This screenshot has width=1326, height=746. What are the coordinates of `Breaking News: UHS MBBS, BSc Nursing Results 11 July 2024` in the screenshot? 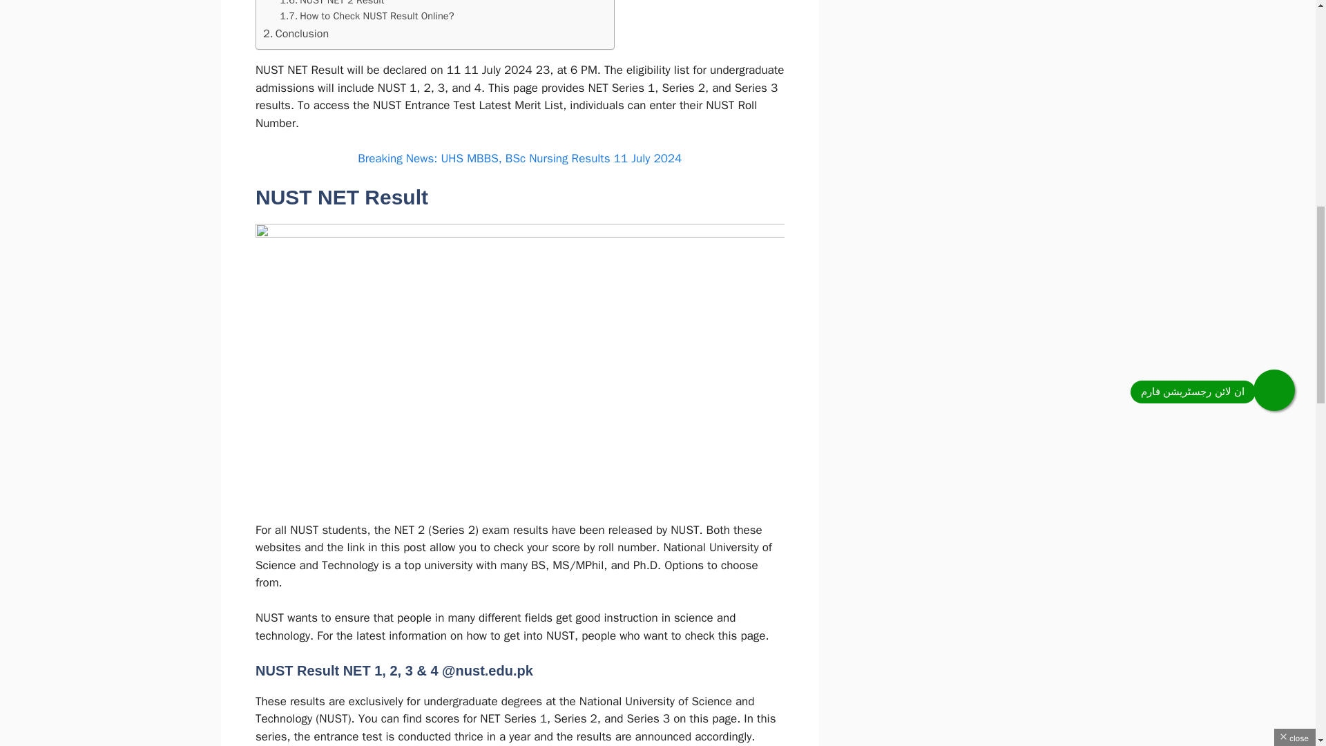 It's located at (519, 158).